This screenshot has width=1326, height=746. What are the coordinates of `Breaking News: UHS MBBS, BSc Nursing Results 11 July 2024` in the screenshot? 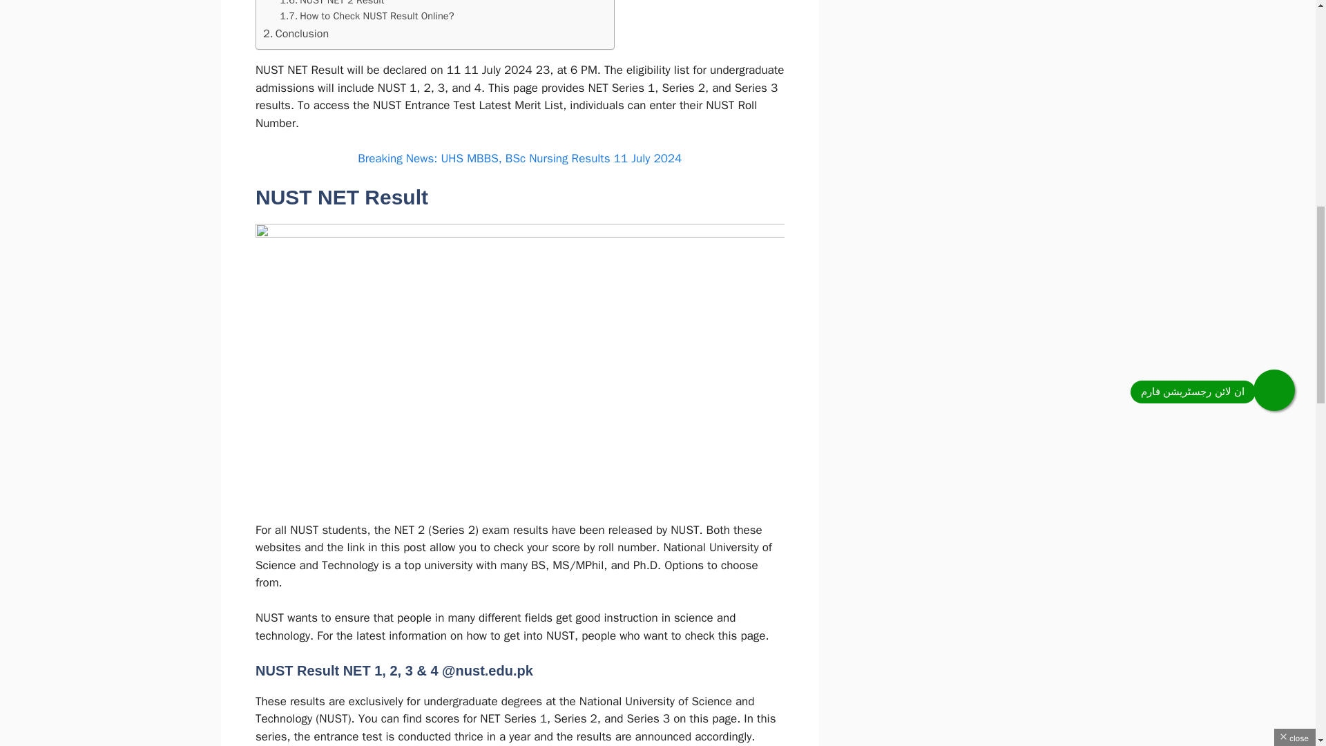 It's located at (519, 158).